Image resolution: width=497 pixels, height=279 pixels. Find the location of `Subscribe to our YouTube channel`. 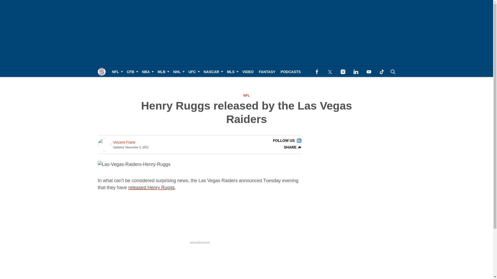

Subscribe to our YouTube channel is located at coordinates (369, 72).